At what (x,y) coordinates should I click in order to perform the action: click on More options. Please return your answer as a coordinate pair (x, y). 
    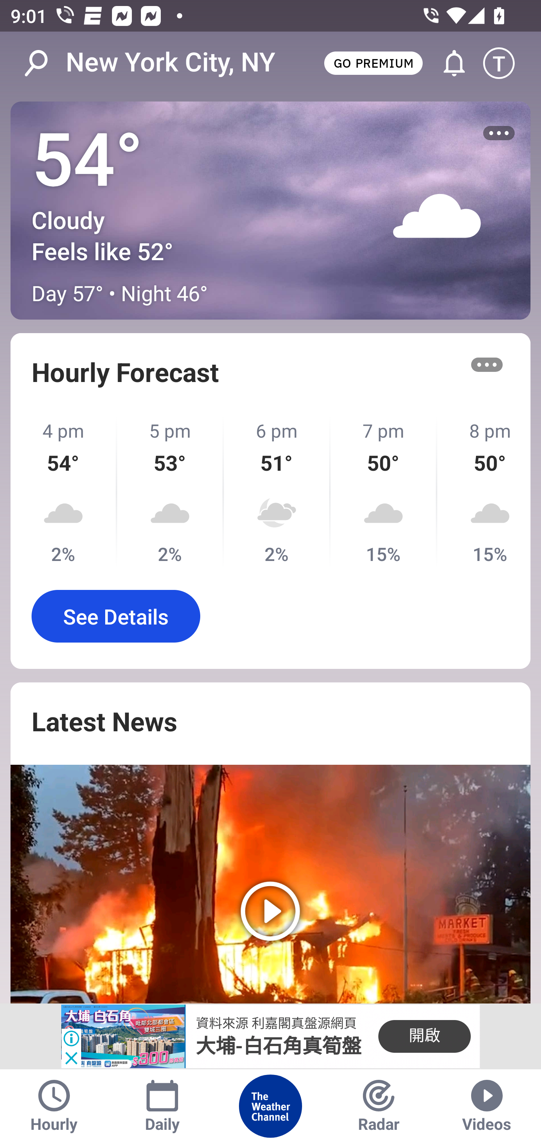
    Looking at the image, I should click on (499, 133).